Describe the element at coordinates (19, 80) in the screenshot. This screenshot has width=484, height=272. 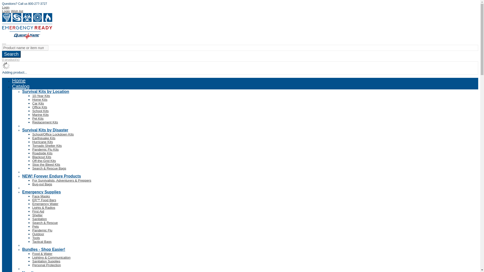
I see `Home` at that location.